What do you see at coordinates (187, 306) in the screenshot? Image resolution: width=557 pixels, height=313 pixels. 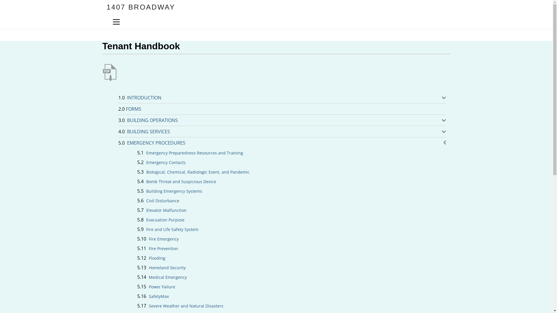 I see `Severe Weather and Natural Disasters` at bounding box center [187, 306].